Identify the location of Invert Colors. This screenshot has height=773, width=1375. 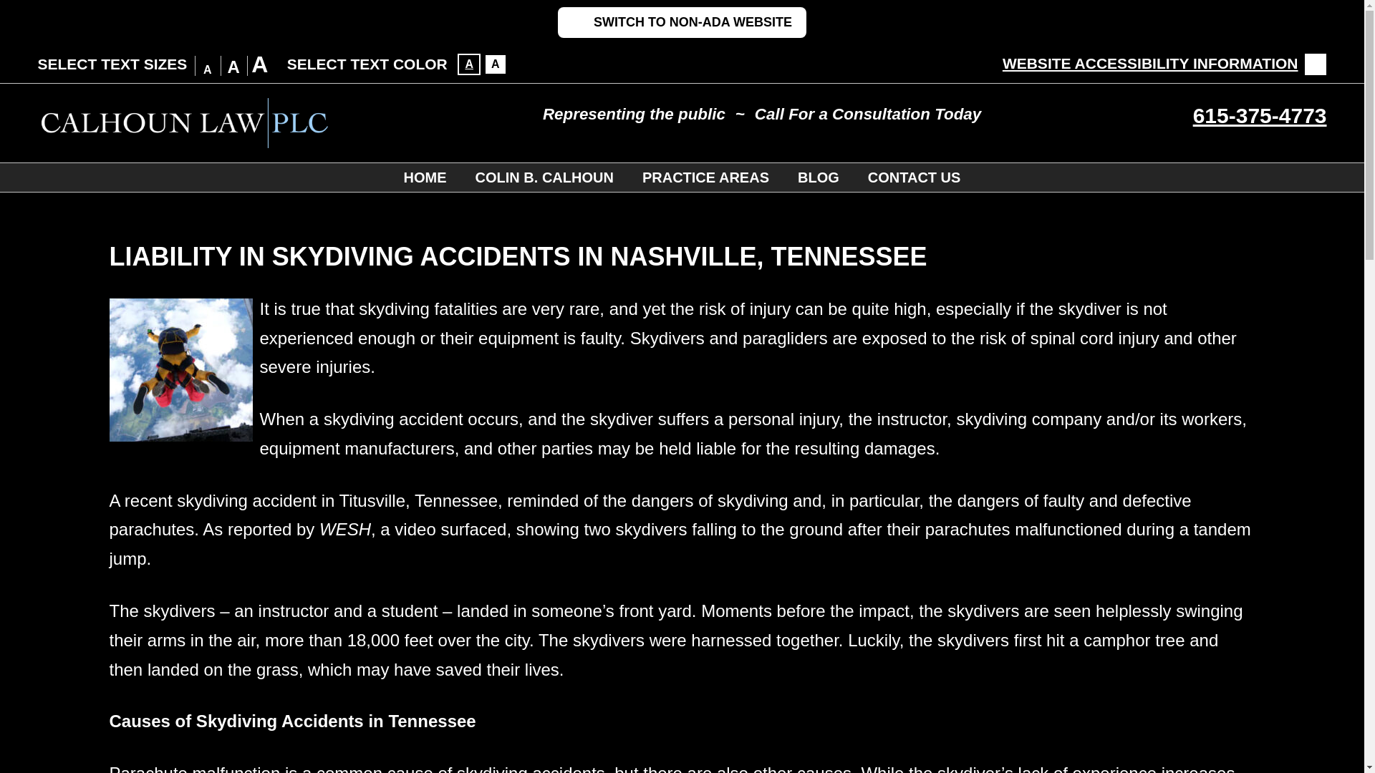
(468, 64).